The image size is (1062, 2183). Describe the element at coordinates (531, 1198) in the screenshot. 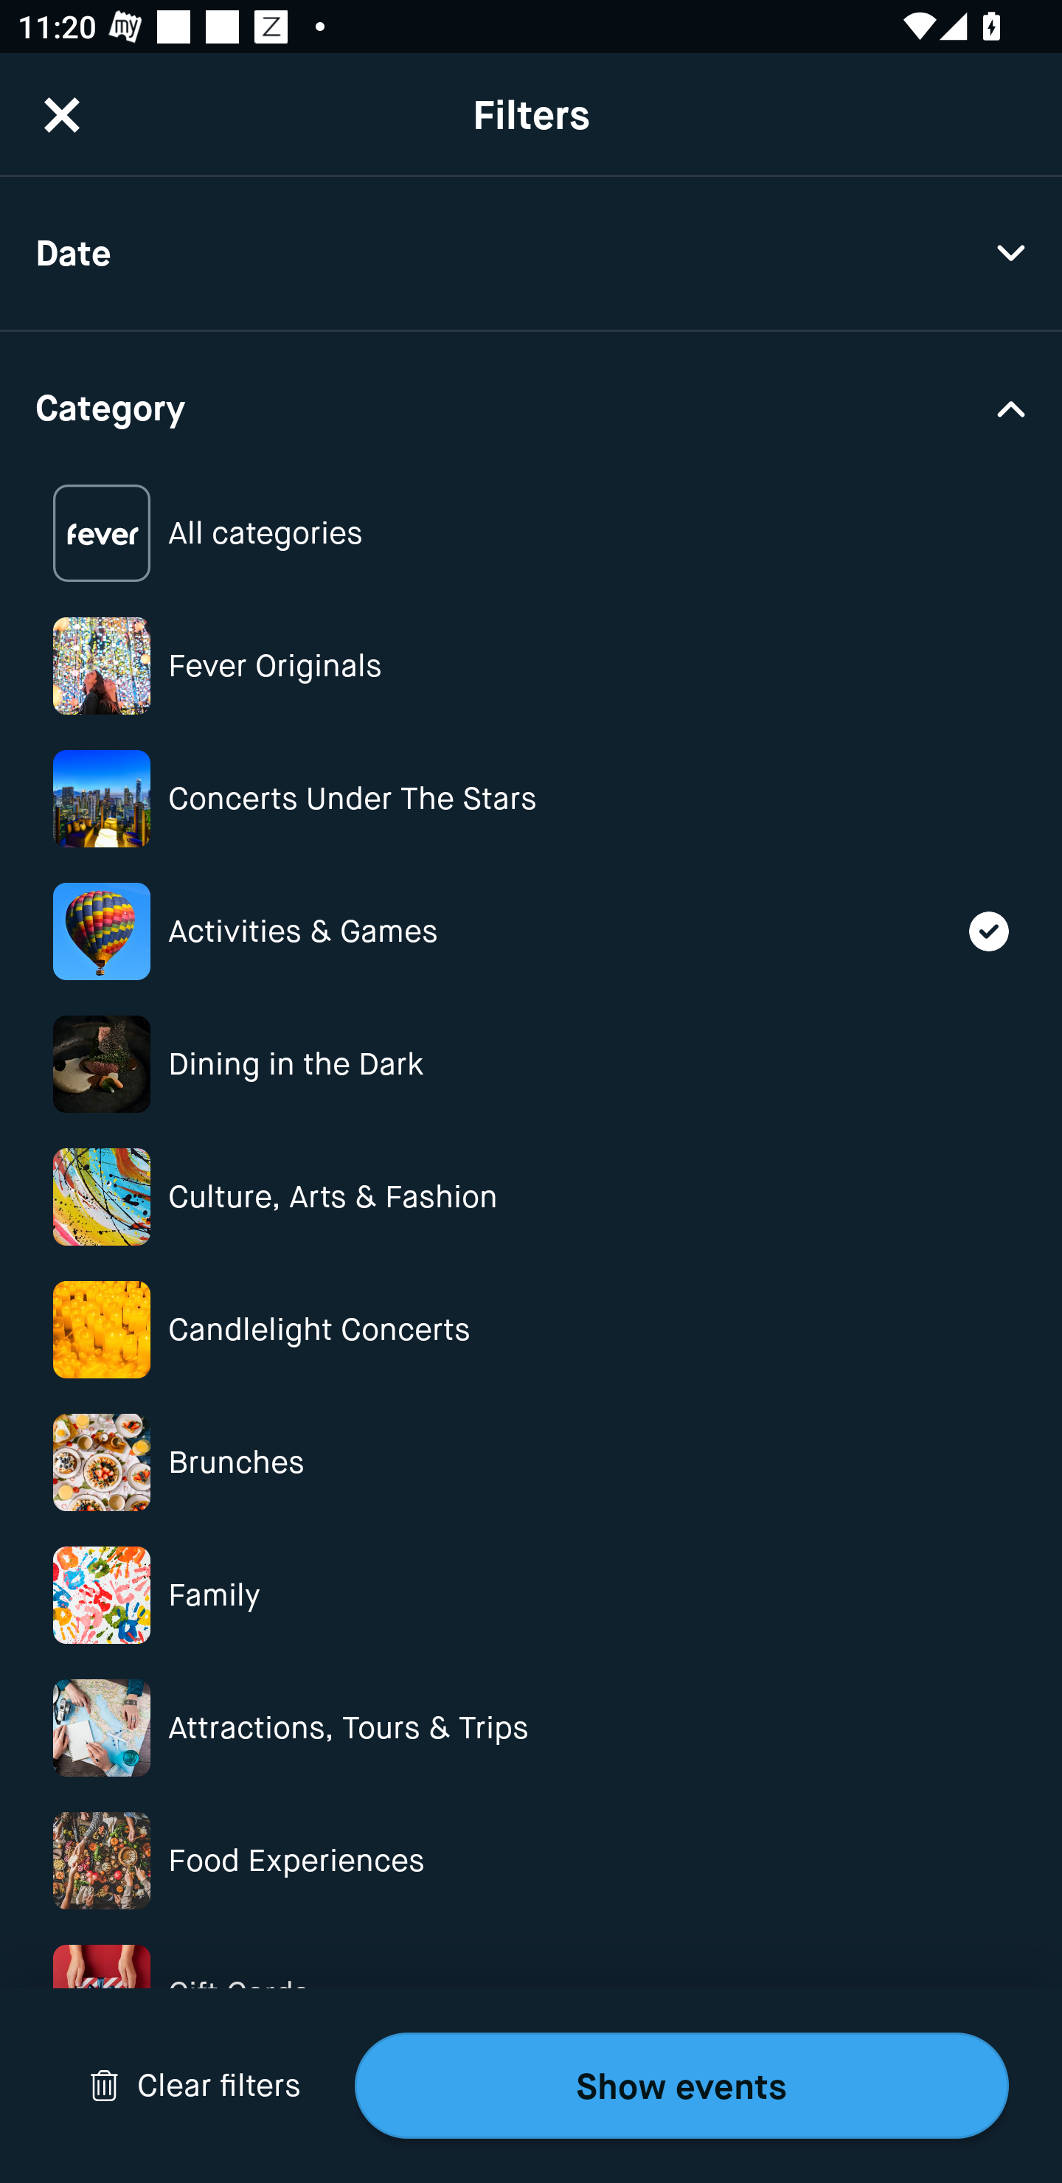

I see `Category Image Culture, Arts & Fashion` at that location.